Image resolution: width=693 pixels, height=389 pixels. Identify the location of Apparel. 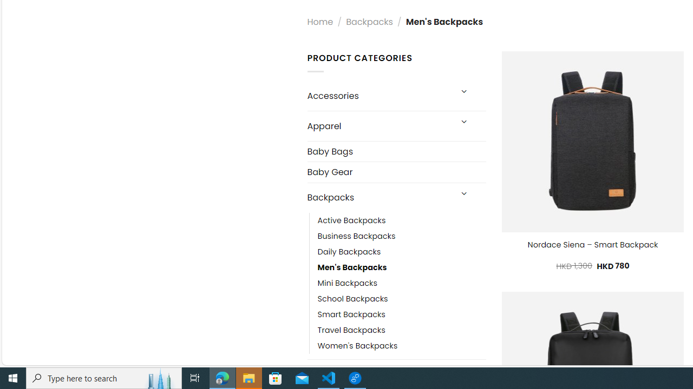
(379, 125).